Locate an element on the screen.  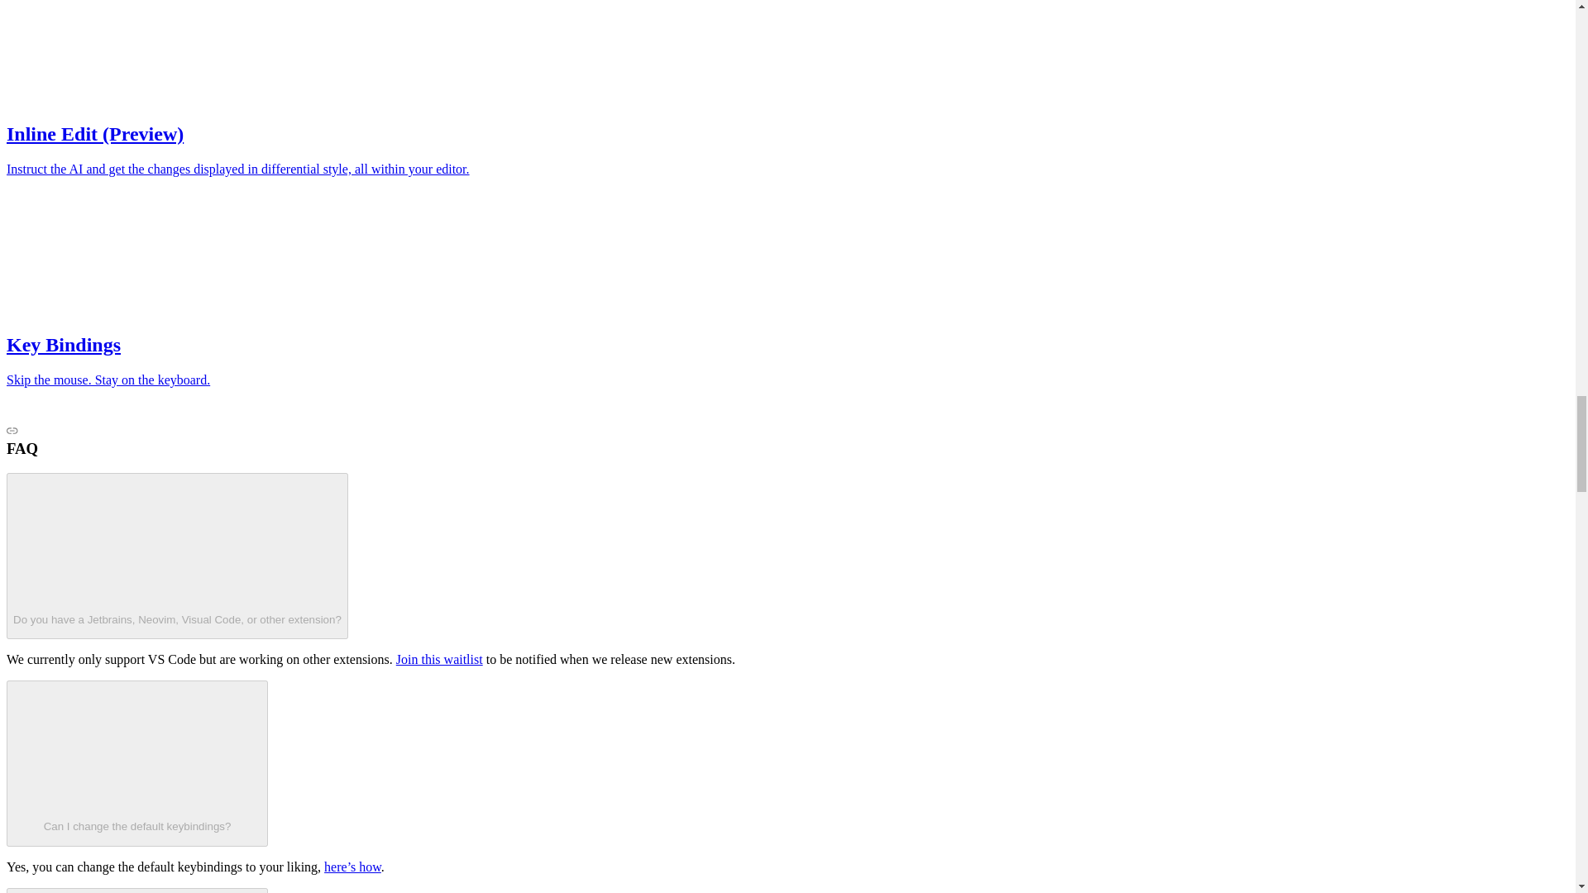
Can I change the default keybindings? is located at coordinates (137, 762).